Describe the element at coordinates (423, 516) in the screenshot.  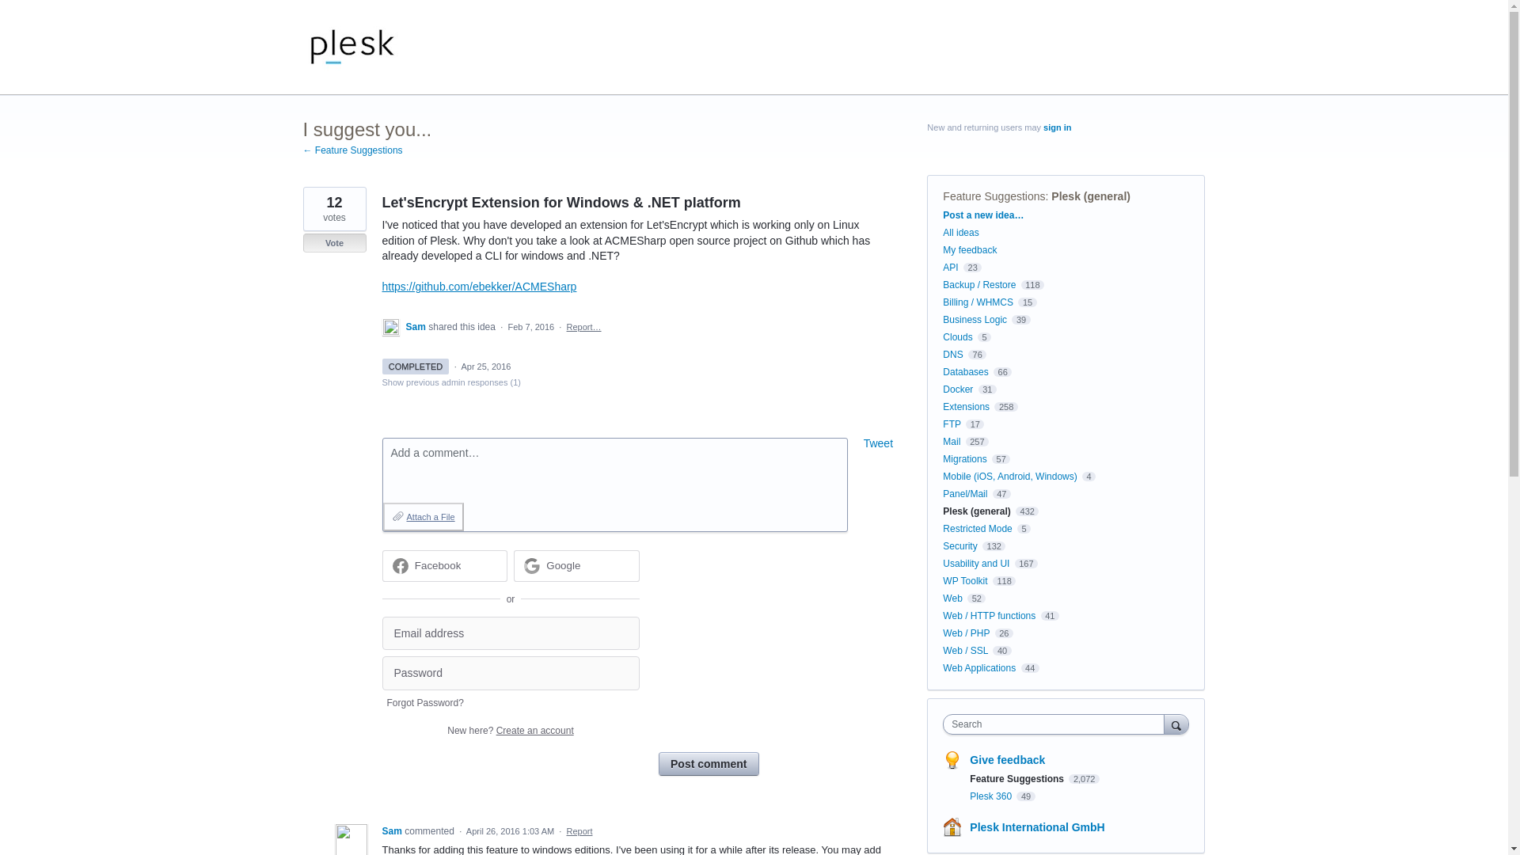
I see `Attach a File` at that location.